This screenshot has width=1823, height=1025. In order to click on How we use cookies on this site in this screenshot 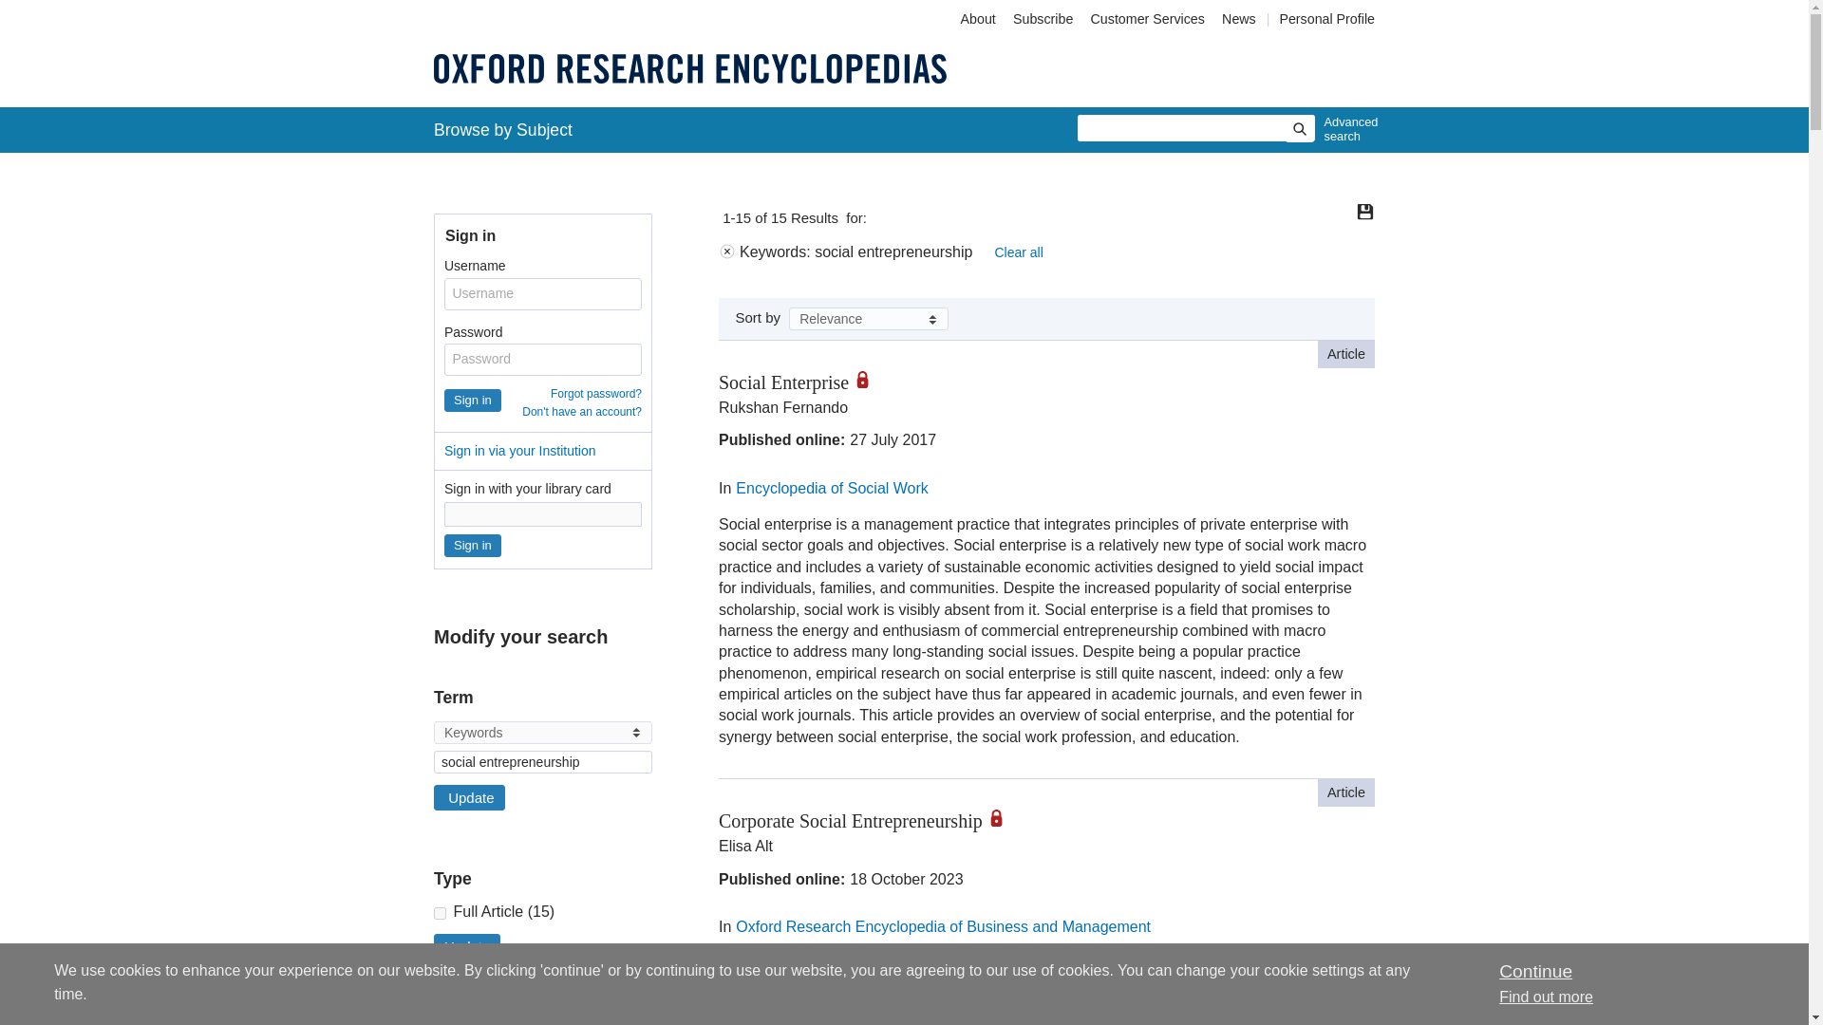, I will do `click(1546, 997)`.